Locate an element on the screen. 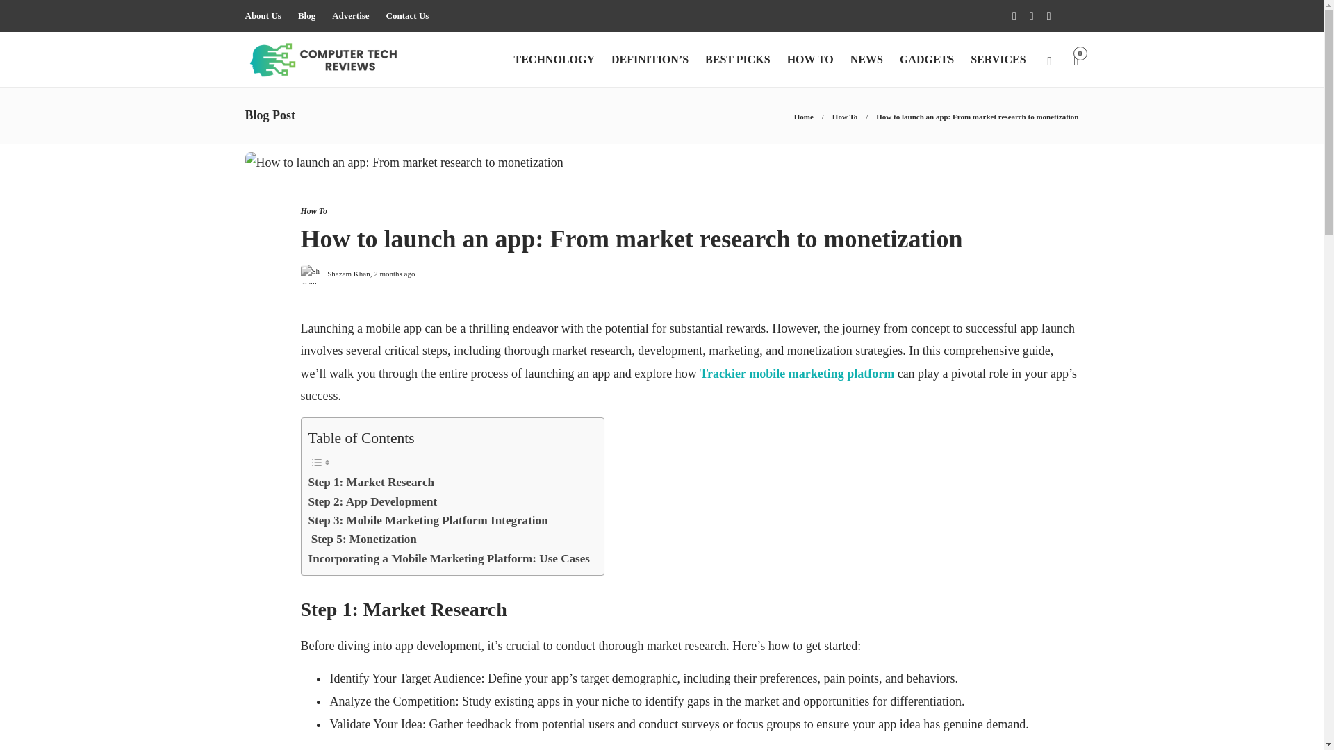 This screenshot has width=1334, height=750. Contact Us is located at coordinates (408, 16).